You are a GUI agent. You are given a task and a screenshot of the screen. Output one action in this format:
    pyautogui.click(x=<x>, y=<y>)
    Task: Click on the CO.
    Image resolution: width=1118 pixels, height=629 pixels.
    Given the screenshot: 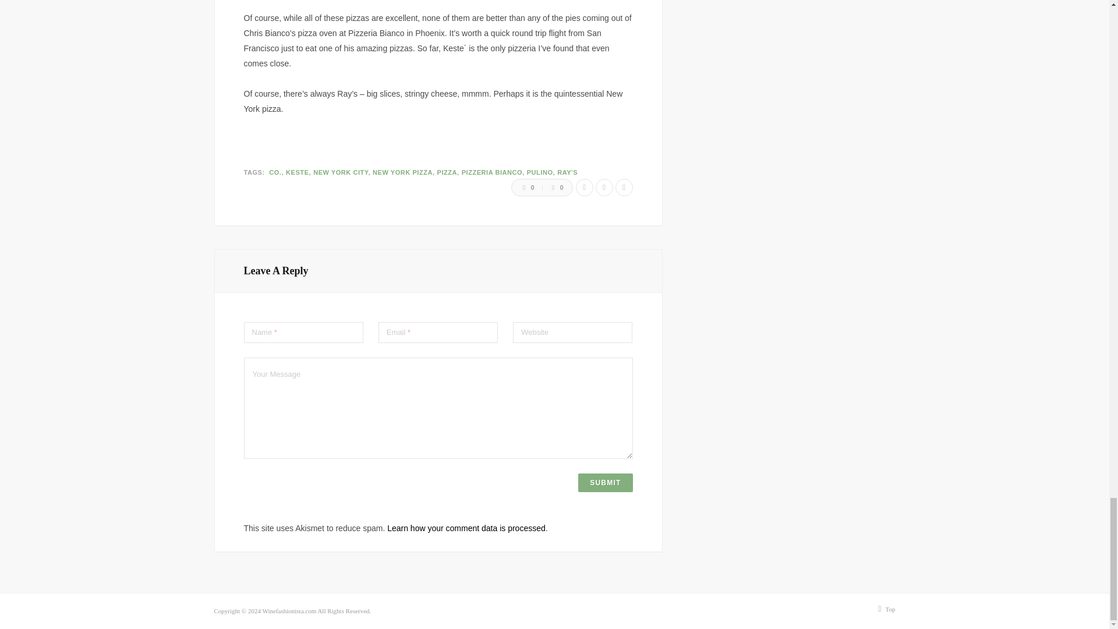 What is the action you would take?
    pyautogui.click(x=277, y=172)
    